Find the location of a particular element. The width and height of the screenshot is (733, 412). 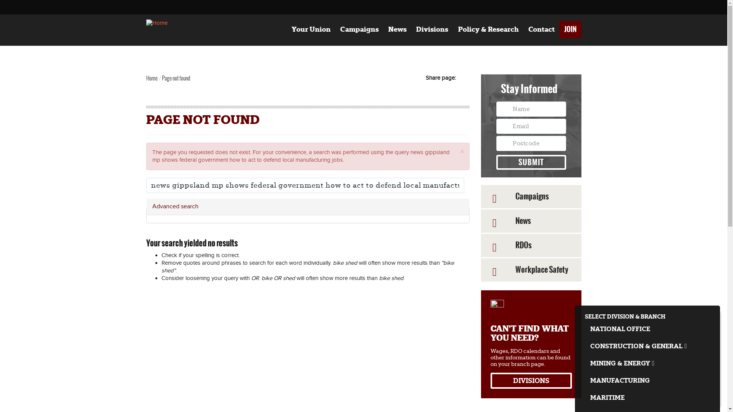

Advanced search is located at coordinates (308, 207).